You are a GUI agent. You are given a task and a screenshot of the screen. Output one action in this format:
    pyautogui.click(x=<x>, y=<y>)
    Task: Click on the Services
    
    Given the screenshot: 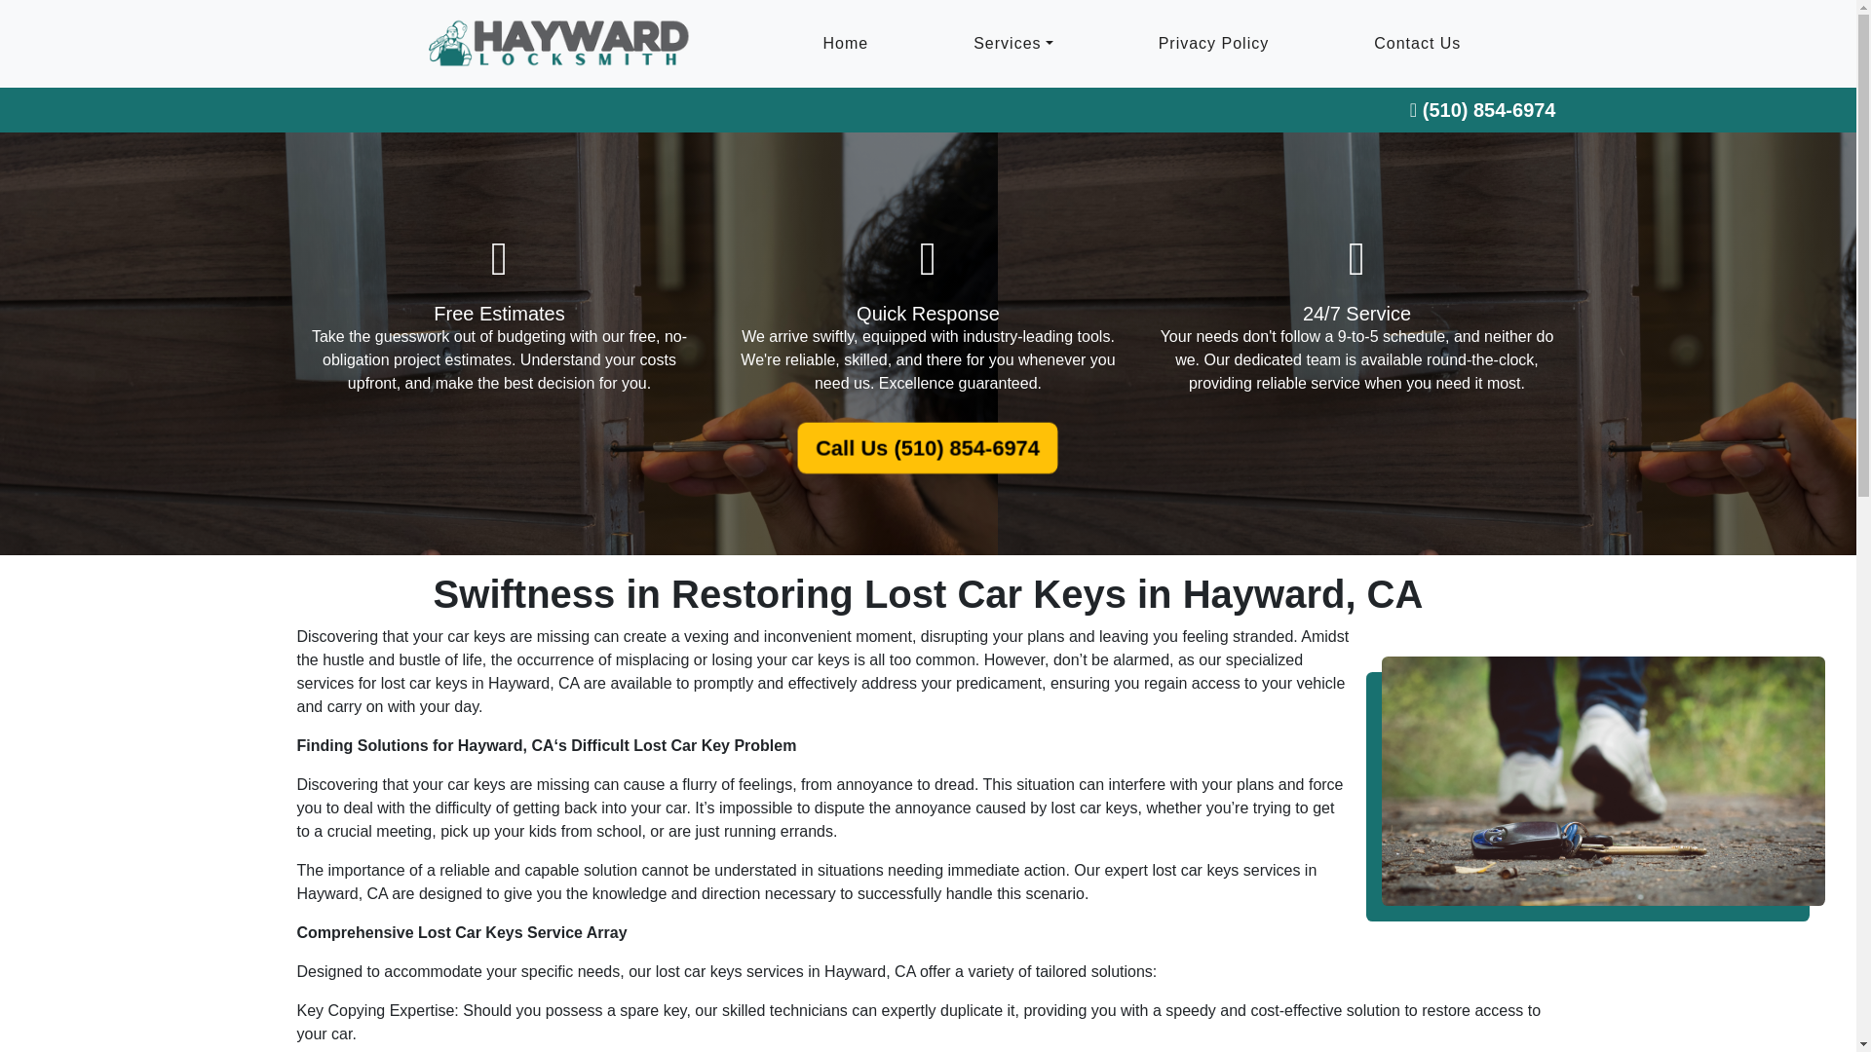 What is the action you would take?
    pyautogui.click(x=1012, y=44)
    